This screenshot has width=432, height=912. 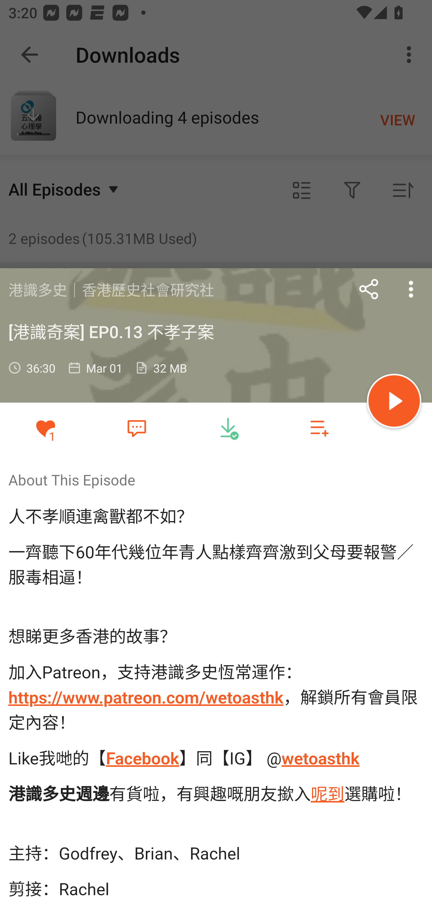 I want to click on Remove from Favorites, so click(x=46, y=428).